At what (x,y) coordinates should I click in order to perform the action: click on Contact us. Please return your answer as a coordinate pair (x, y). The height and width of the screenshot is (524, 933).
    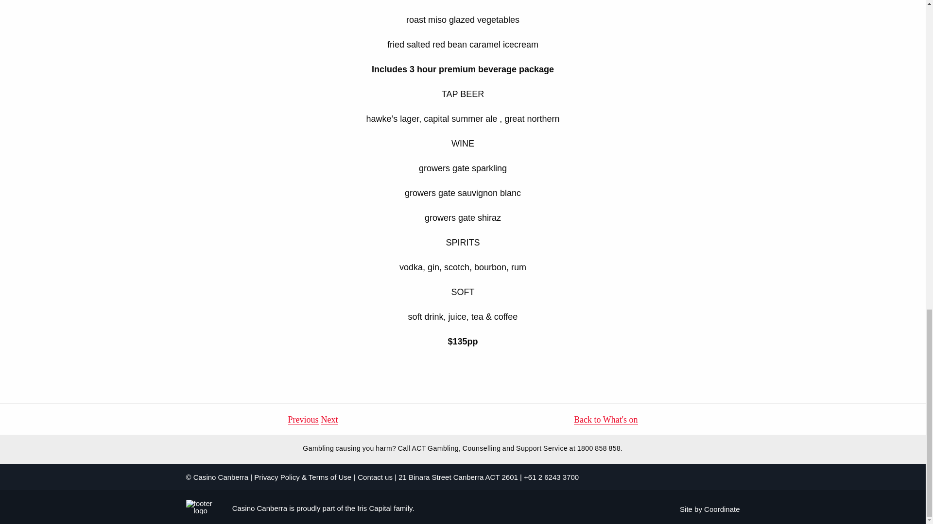
    Looking at the image, I should click on (375, 477).